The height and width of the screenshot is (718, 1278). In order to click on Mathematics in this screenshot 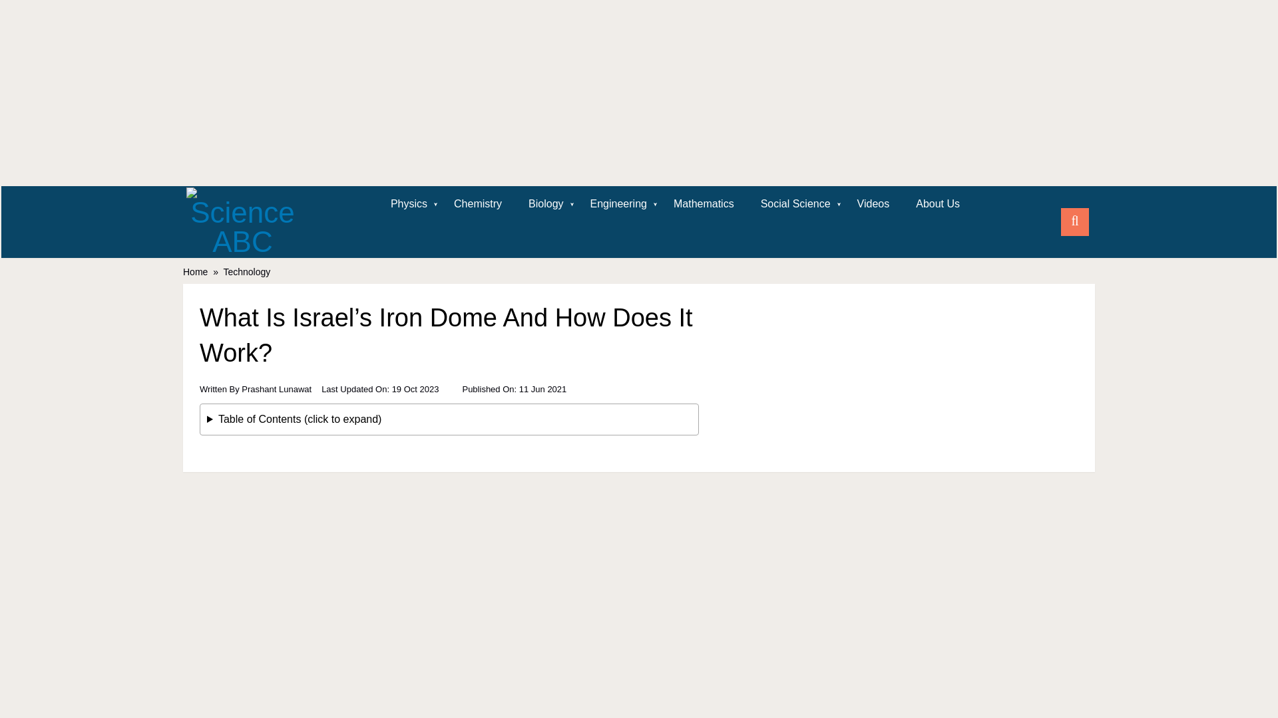, I will do `click(704, 203)`.